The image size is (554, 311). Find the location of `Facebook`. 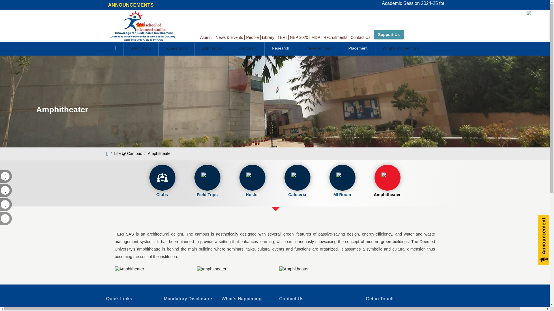

Facebook is located at coordinates (5, 177).